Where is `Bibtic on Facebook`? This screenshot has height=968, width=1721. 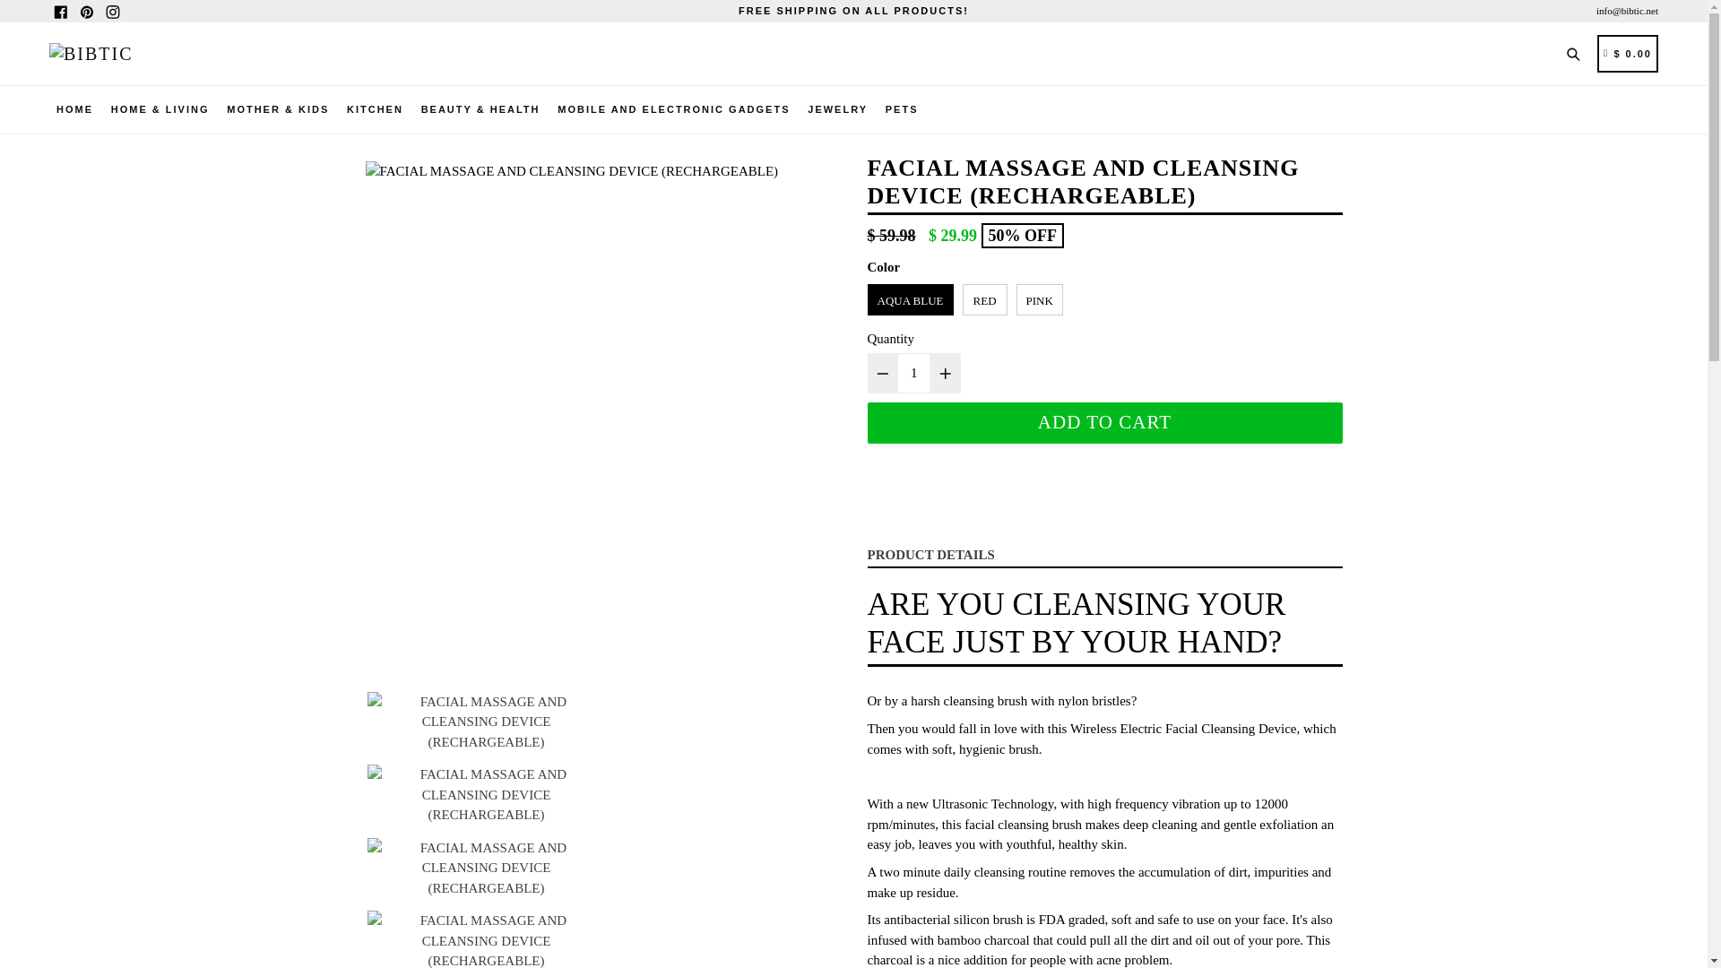
Bibtic on Facebook is located at coordinates (61, 11).